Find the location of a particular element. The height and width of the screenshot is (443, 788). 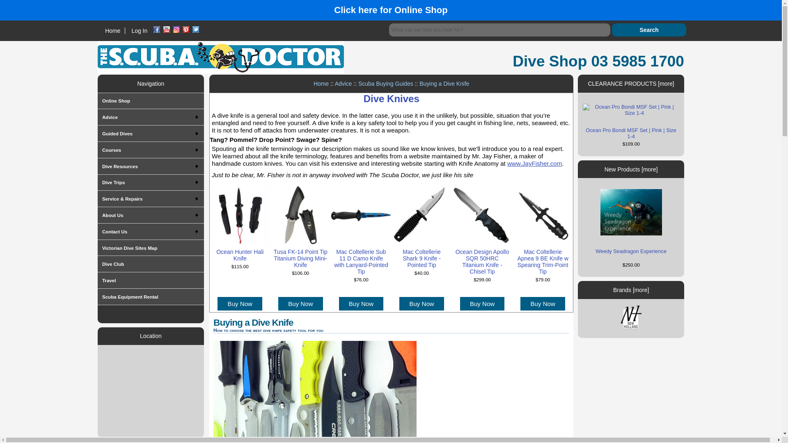

Connect with us on Facebook - scubadoctor is located at coordinates (157, 30).